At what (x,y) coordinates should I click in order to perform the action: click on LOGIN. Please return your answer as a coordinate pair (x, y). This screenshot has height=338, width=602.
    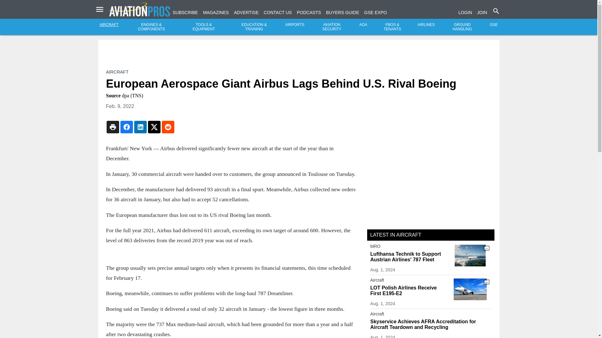
    Looking at the image, I should click on (465, 13).